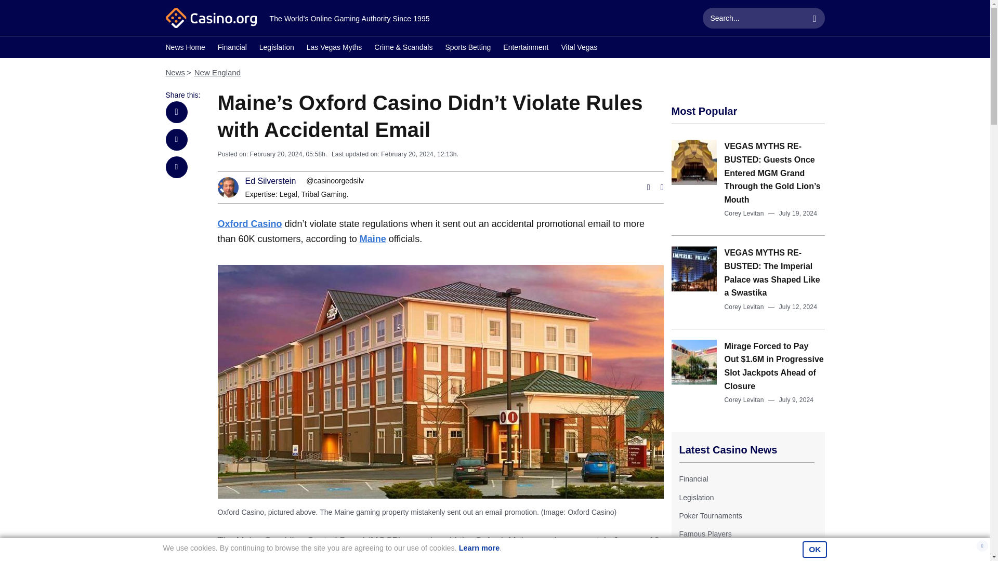 The height and width of the screenshot is (561, 998). Describe the element at coordinates (334, 48) in the screenshot. I see `Las Vegas Myths` at that location.